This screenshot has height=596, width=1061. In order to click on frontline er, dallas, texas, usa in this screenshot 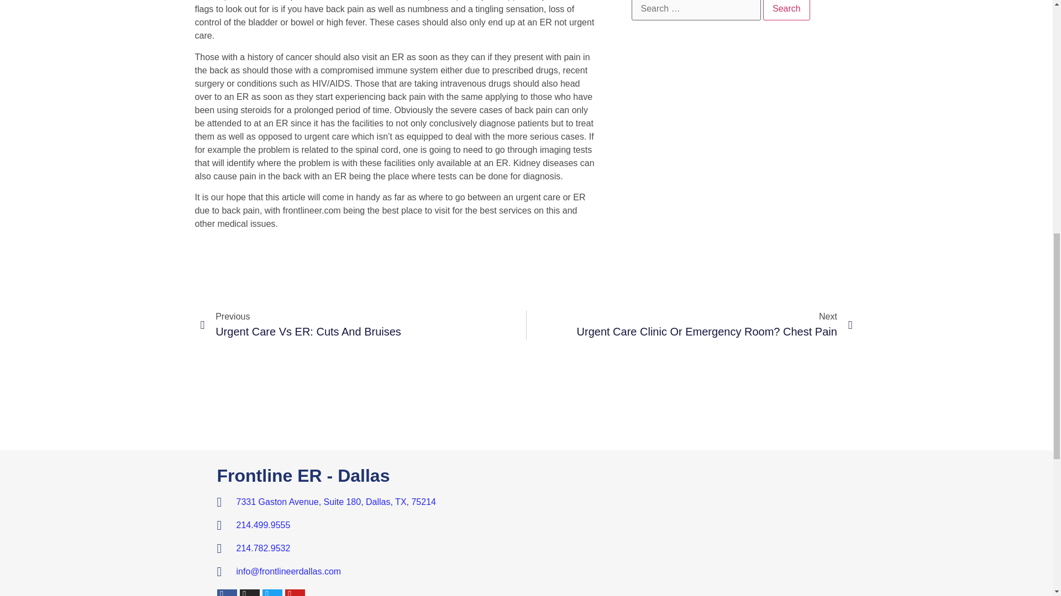, I will do `click(368, 525)`.